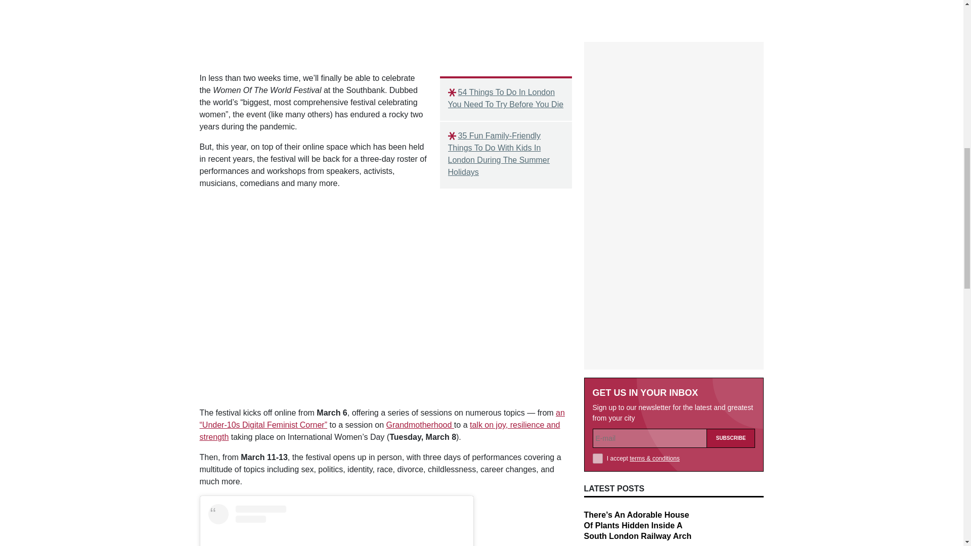  Describe the element at coordinates (608, 327) in the screenshot. I see `13 AUGUST, 2024` at that location.